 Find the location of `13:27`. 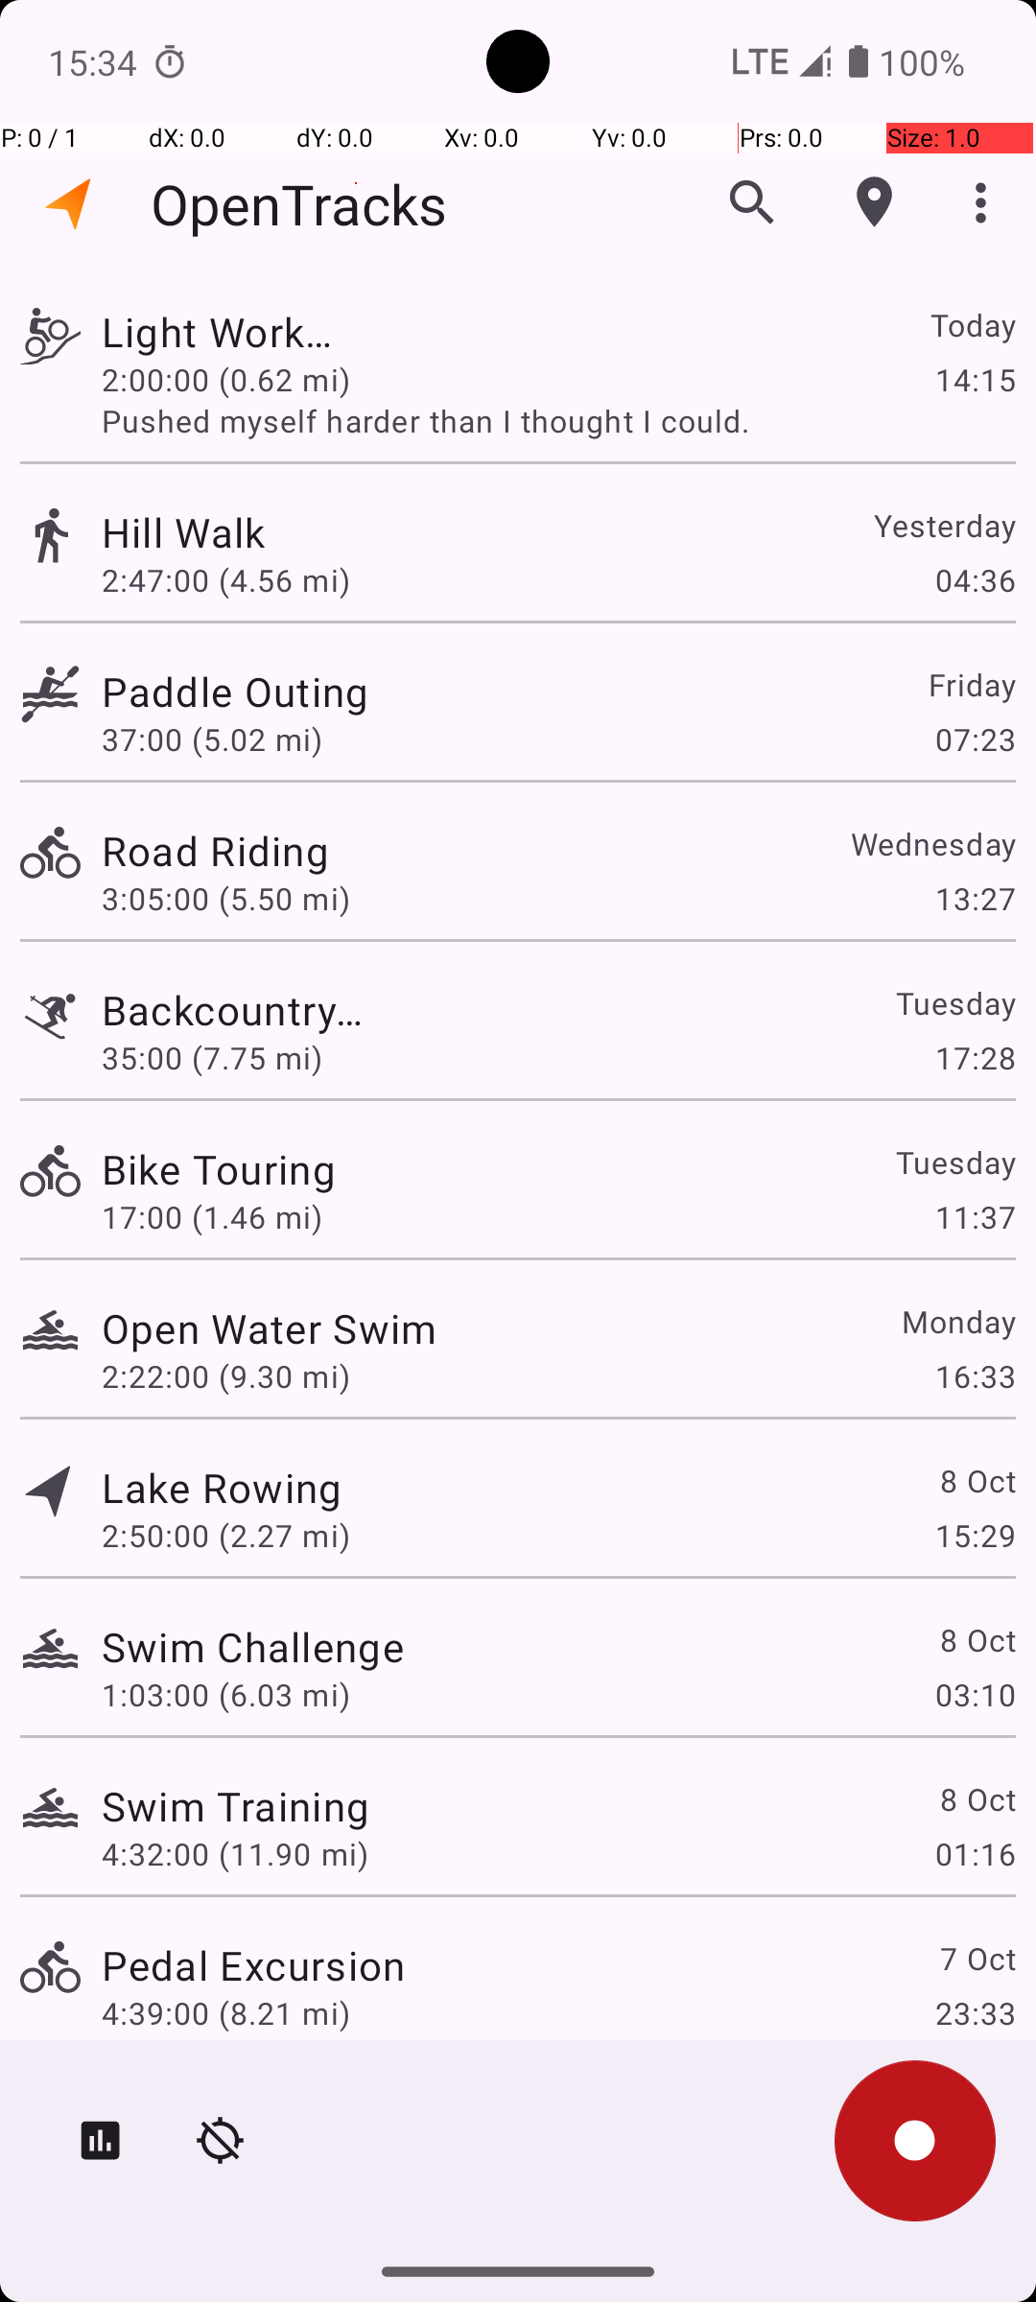

13:27 is located at coordinates (975, 898).